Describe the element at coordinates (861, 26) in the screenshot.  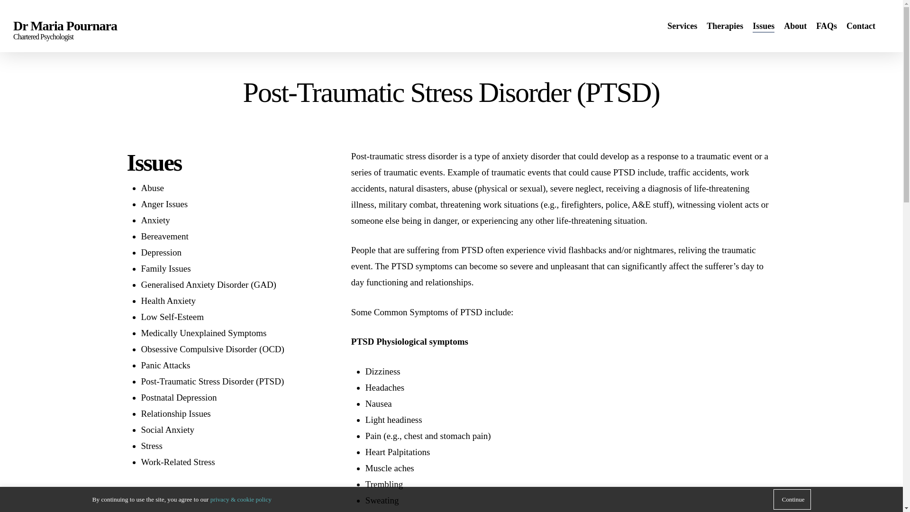
I see `Contact` at that location.